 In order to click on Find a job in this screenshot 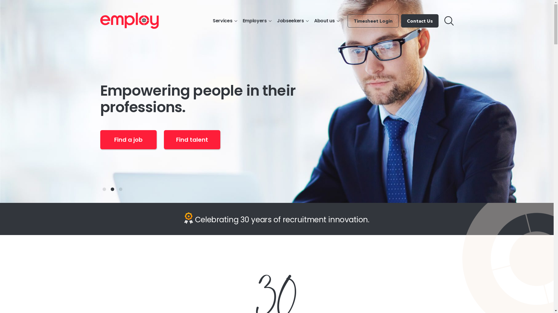, I will do `click(128, 140)`.